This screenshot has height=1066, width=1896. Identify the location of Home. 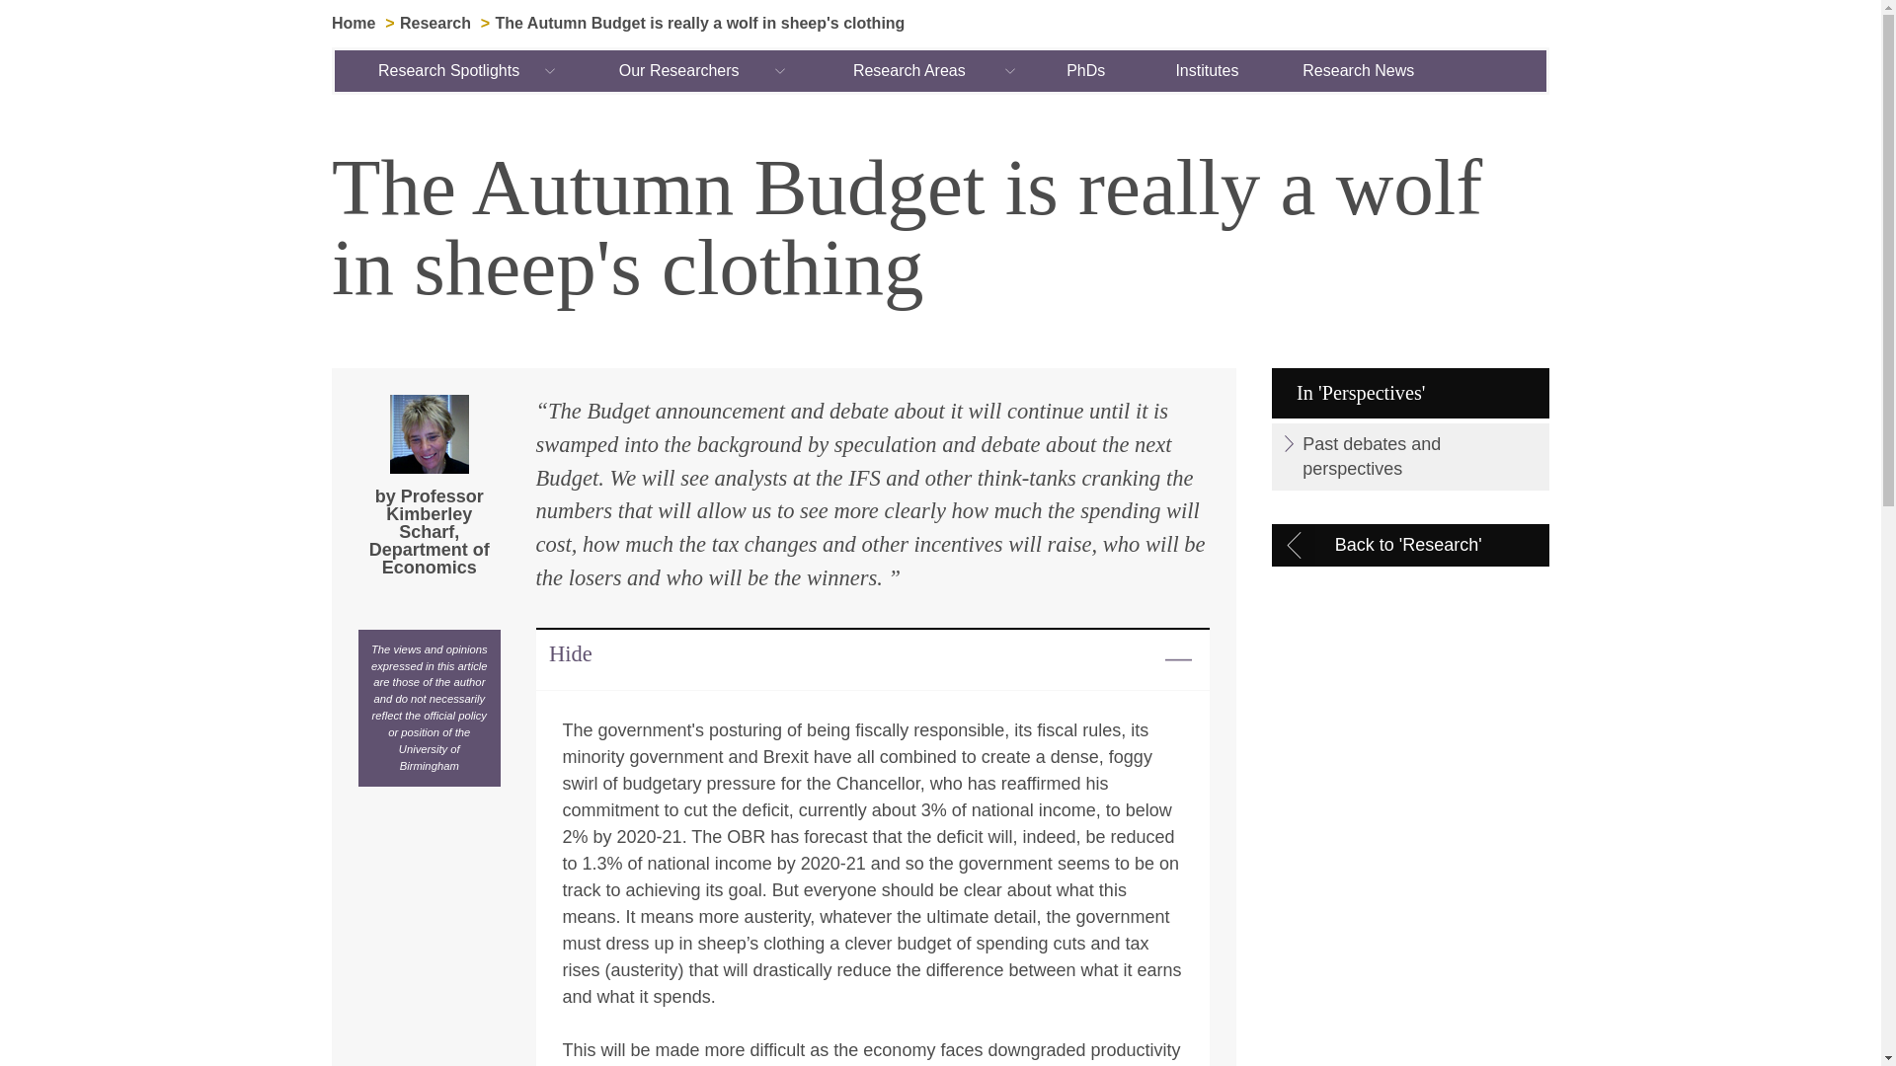
(354, 24).